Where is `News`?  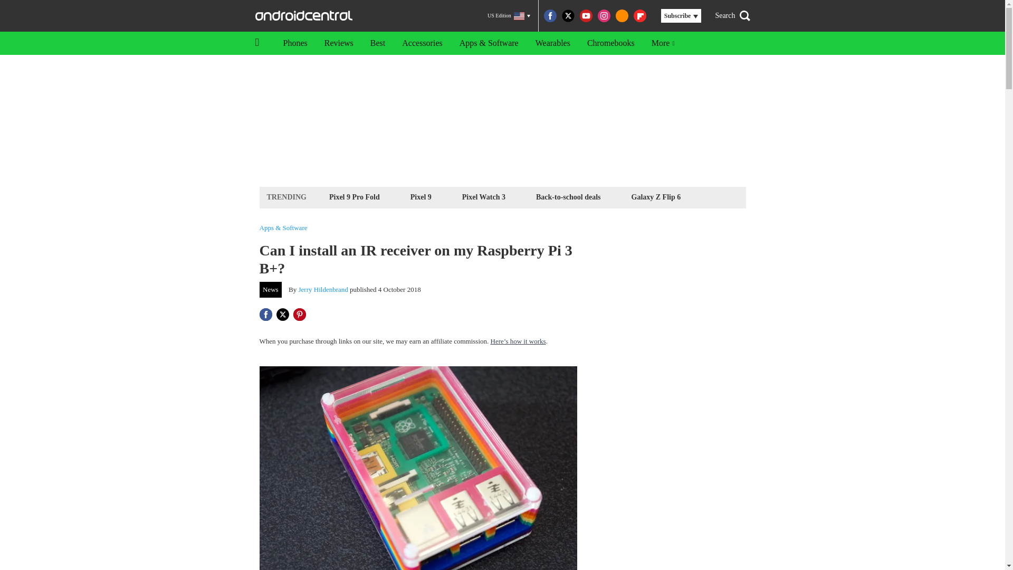 News is located at coordinates (271, 289).